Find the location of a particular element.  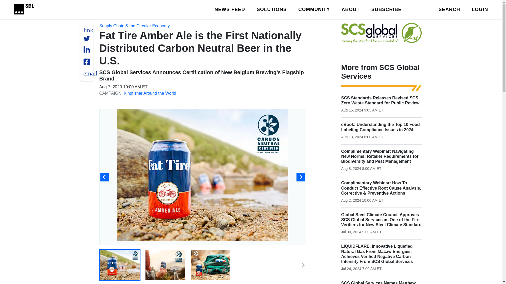

link to 3 B L Media's Twitter is located at coordinates (88, 30).